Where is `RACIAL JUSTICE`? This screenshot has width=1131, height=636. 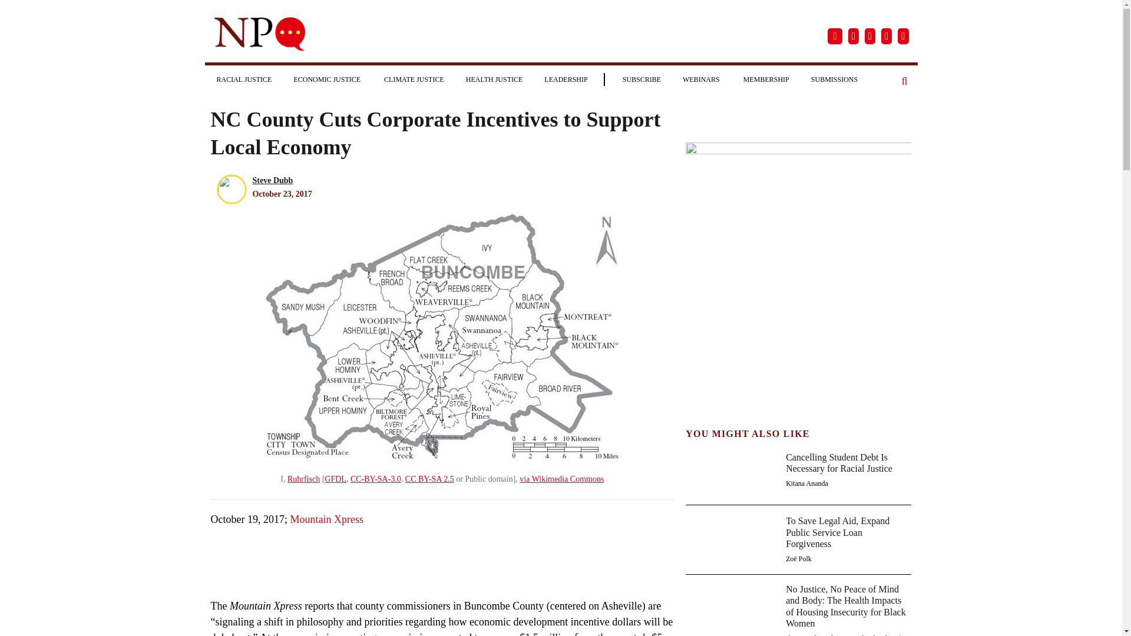 RACIAL JUSTICE is located at coordinates (244, 79).